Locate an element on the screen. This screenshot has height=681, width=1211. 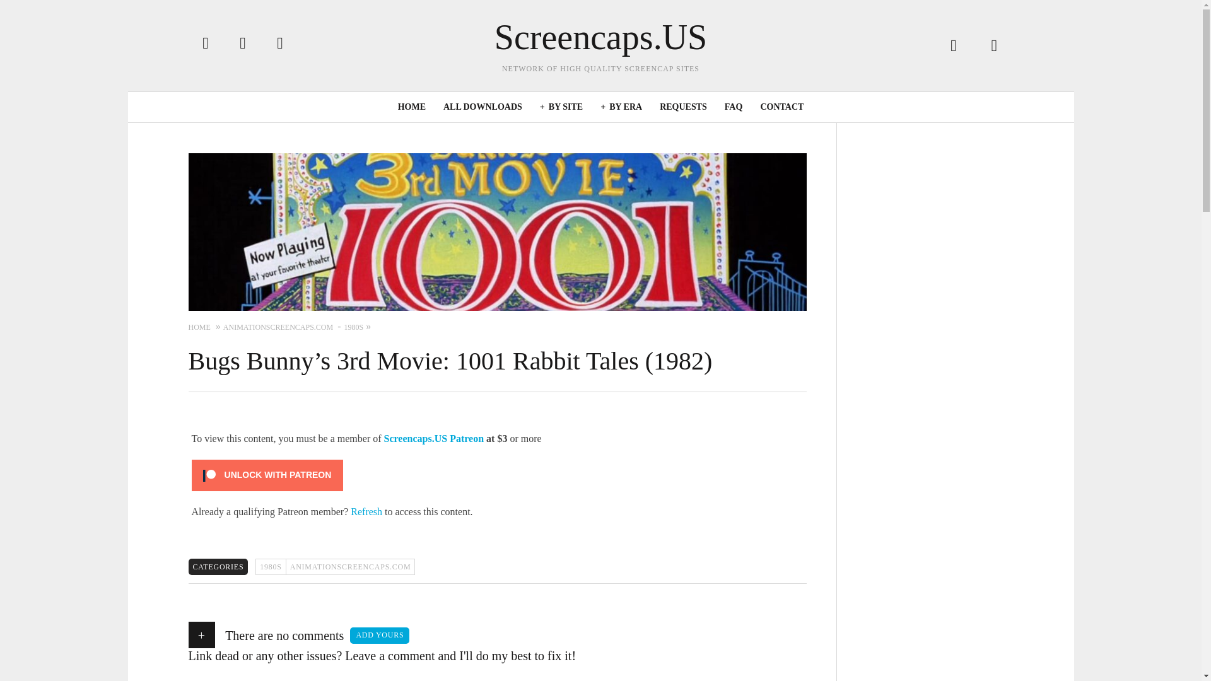
FAQ is located at coordinates (734, 107).